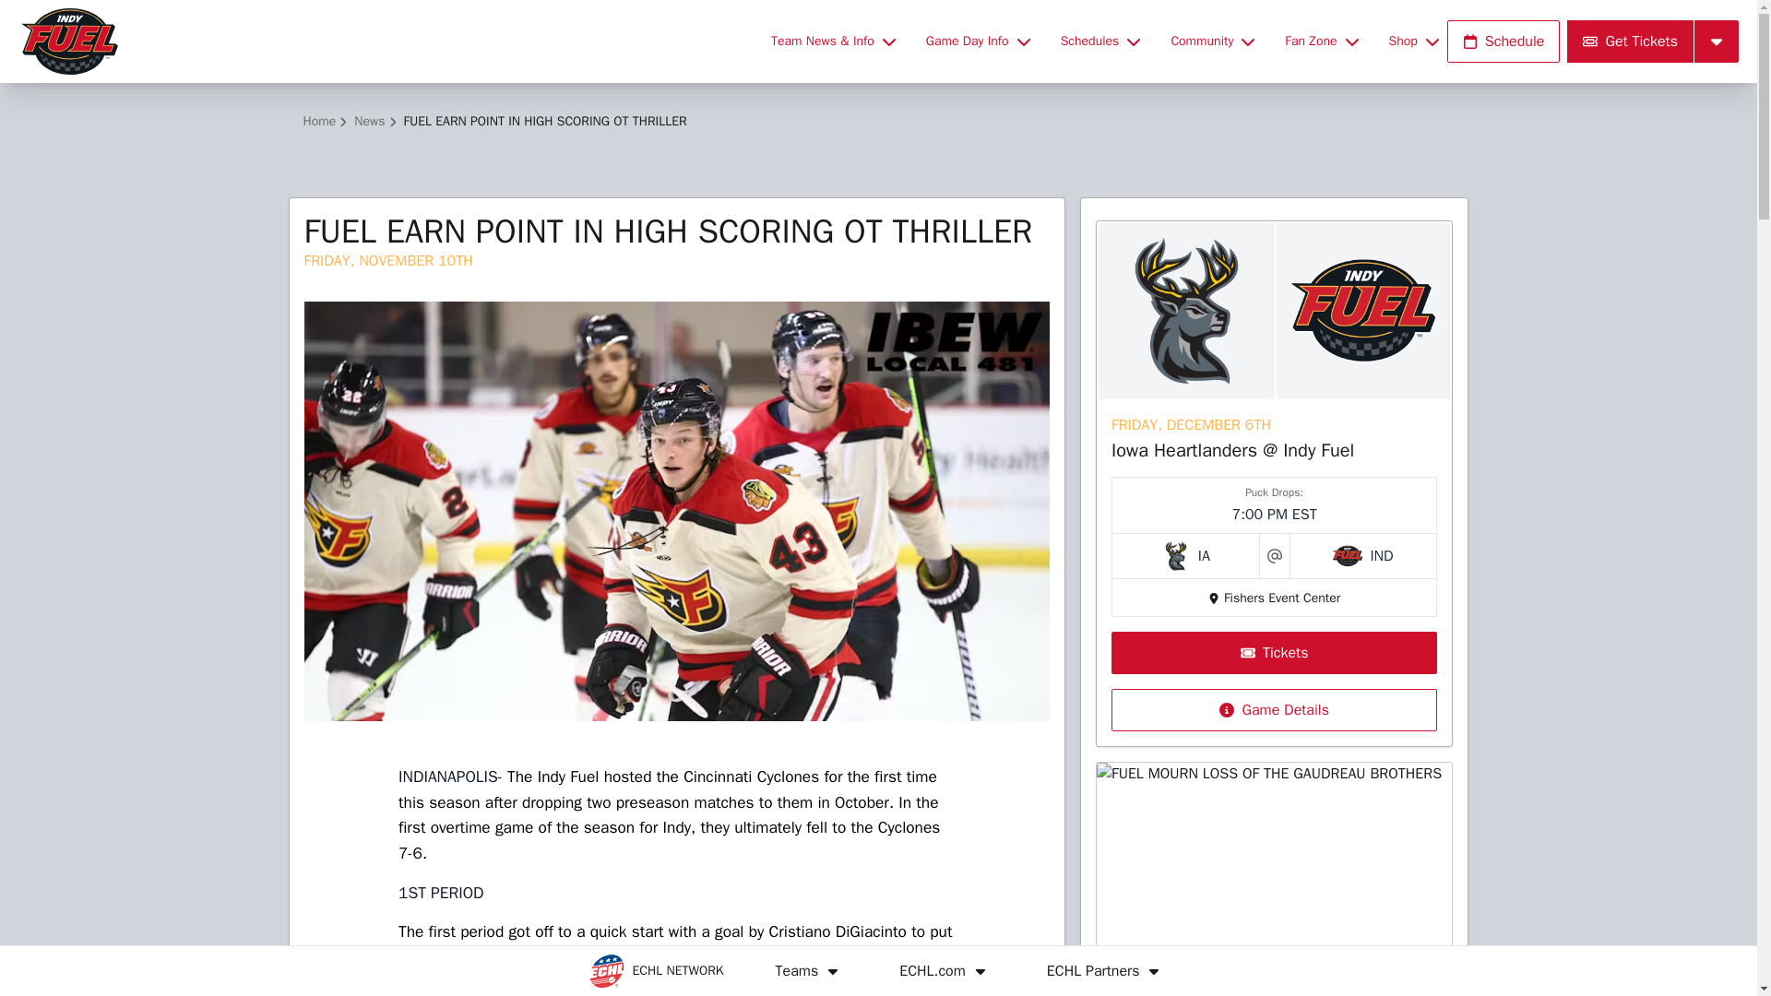 This screenshot has width=1771, height=996. Describe the element at coordinates (1630, 41) in the screenshot. I see `Get Tickets` at that location.